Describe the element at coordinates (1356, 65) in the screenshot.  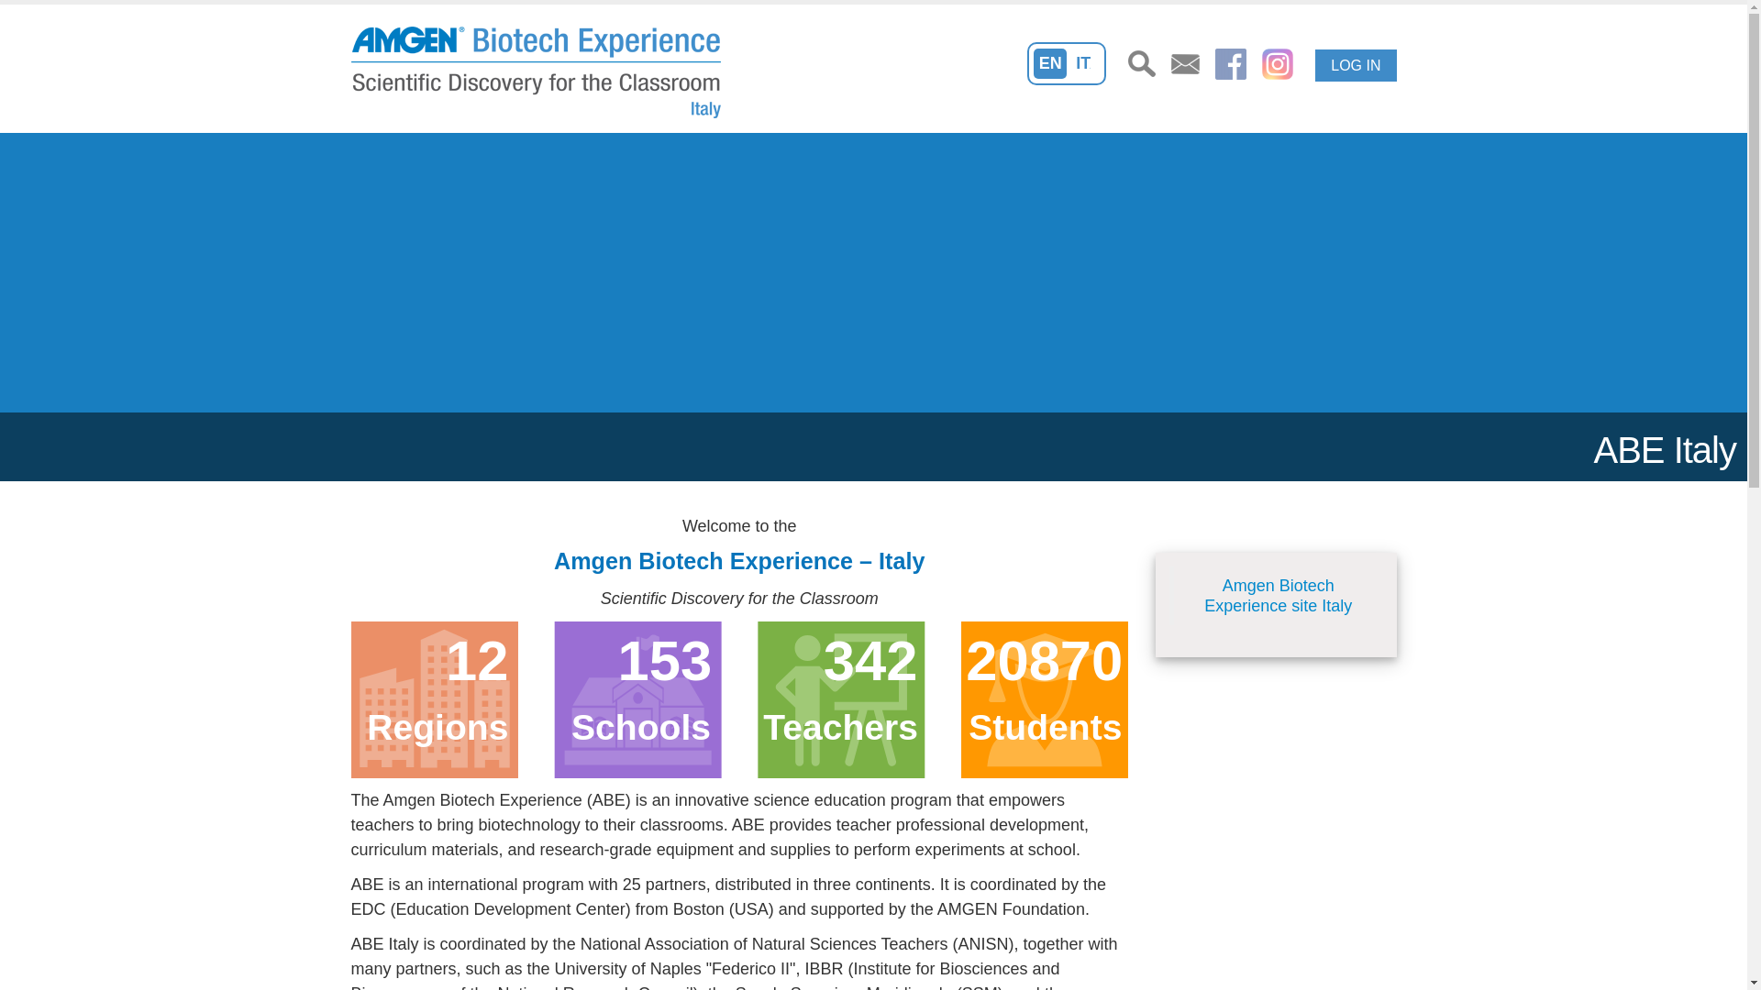
I see `LOG IN` at that location.